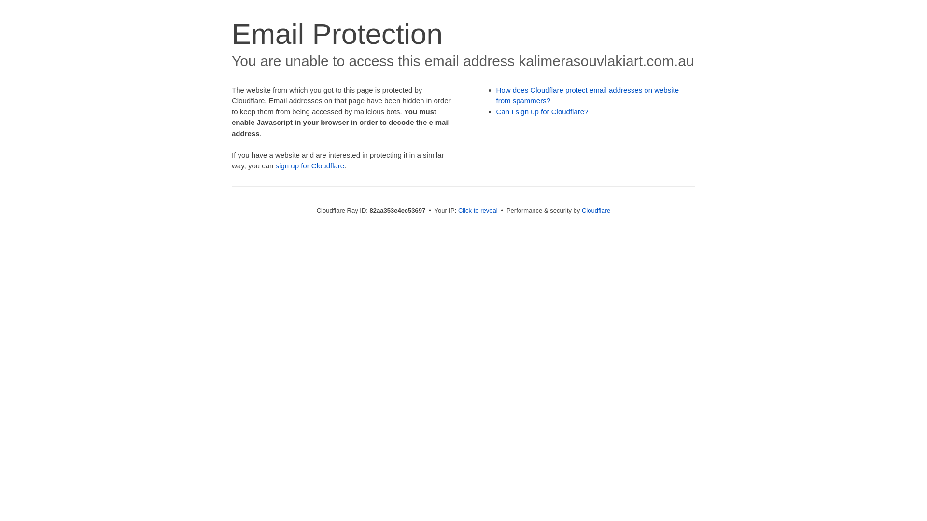  What do you see at coordinates (310, 166) in the screenshot?
I see `sign up for Cloudflare` at bounding box center [310, 166].